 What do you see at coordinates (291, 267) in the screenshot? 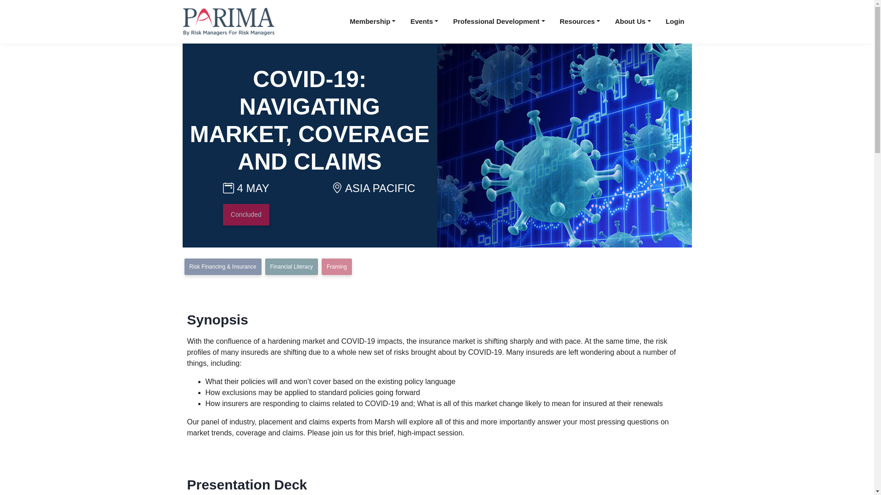
I see `Financial Literacy` at bounding box center [291, 267].